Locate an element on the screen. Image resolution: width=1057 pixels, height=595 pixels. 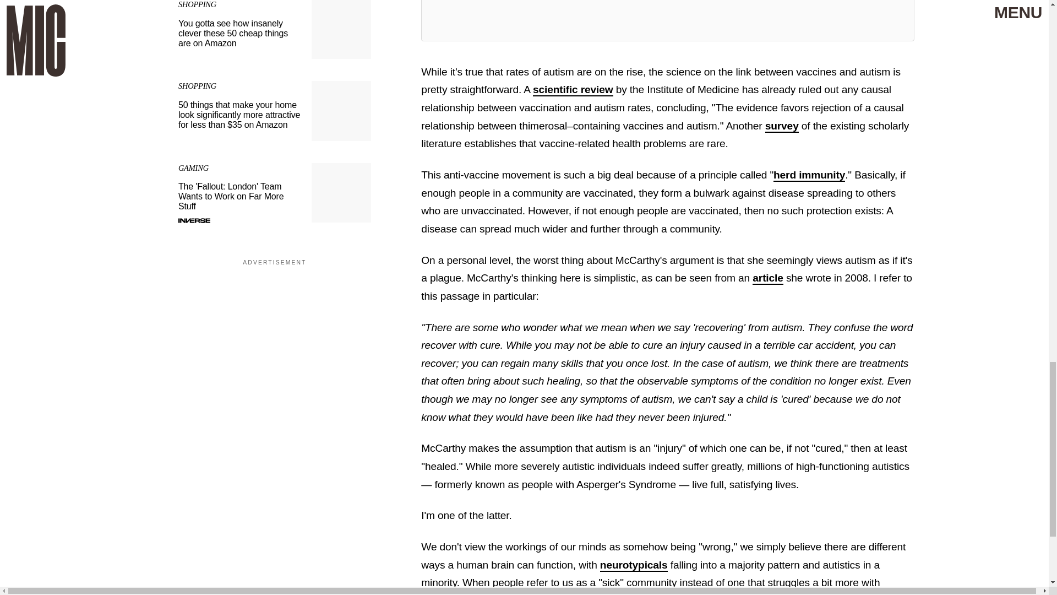
herd immunity is located at coordinates (809, 175).